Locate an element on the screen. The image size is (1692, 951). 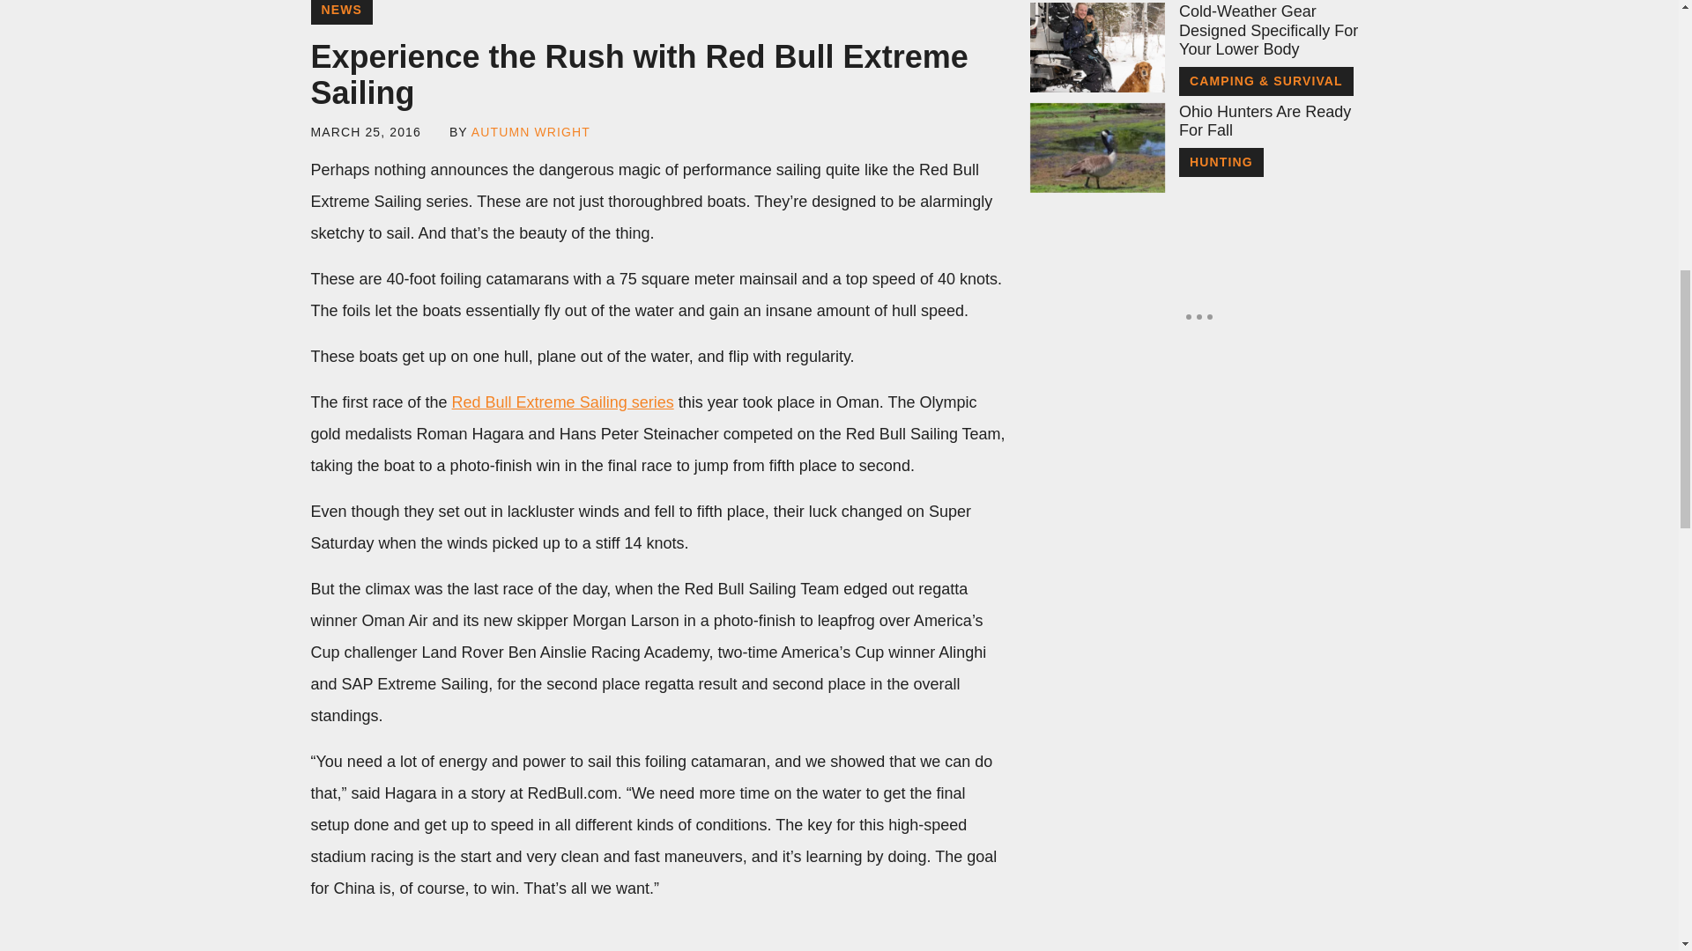
HUNTING is located at coordinates (1221, 162).